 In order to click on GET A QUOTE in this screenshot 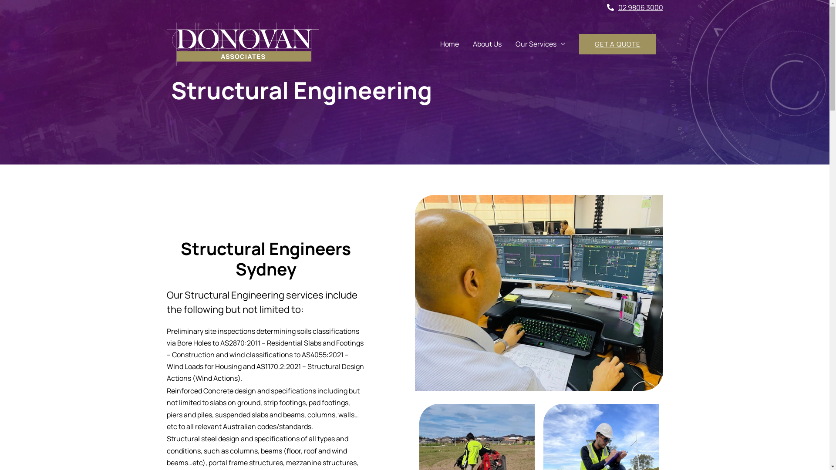, I will do `click(617, 44)`.